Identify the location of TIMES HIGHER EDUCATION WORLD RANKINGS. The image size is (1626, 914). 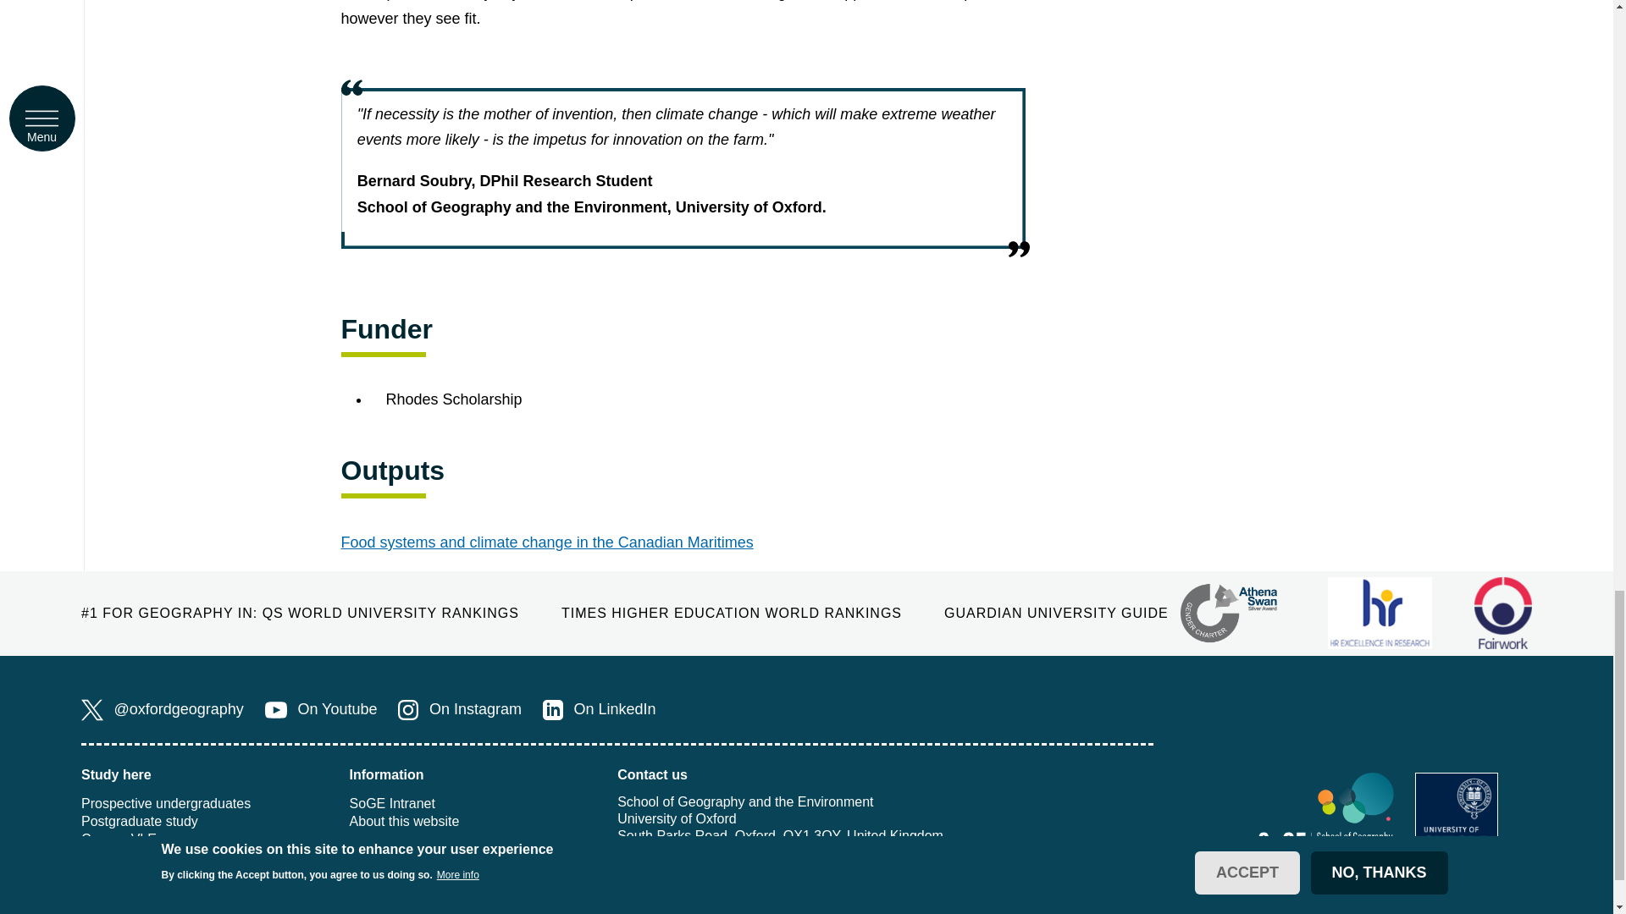
(732, 613).